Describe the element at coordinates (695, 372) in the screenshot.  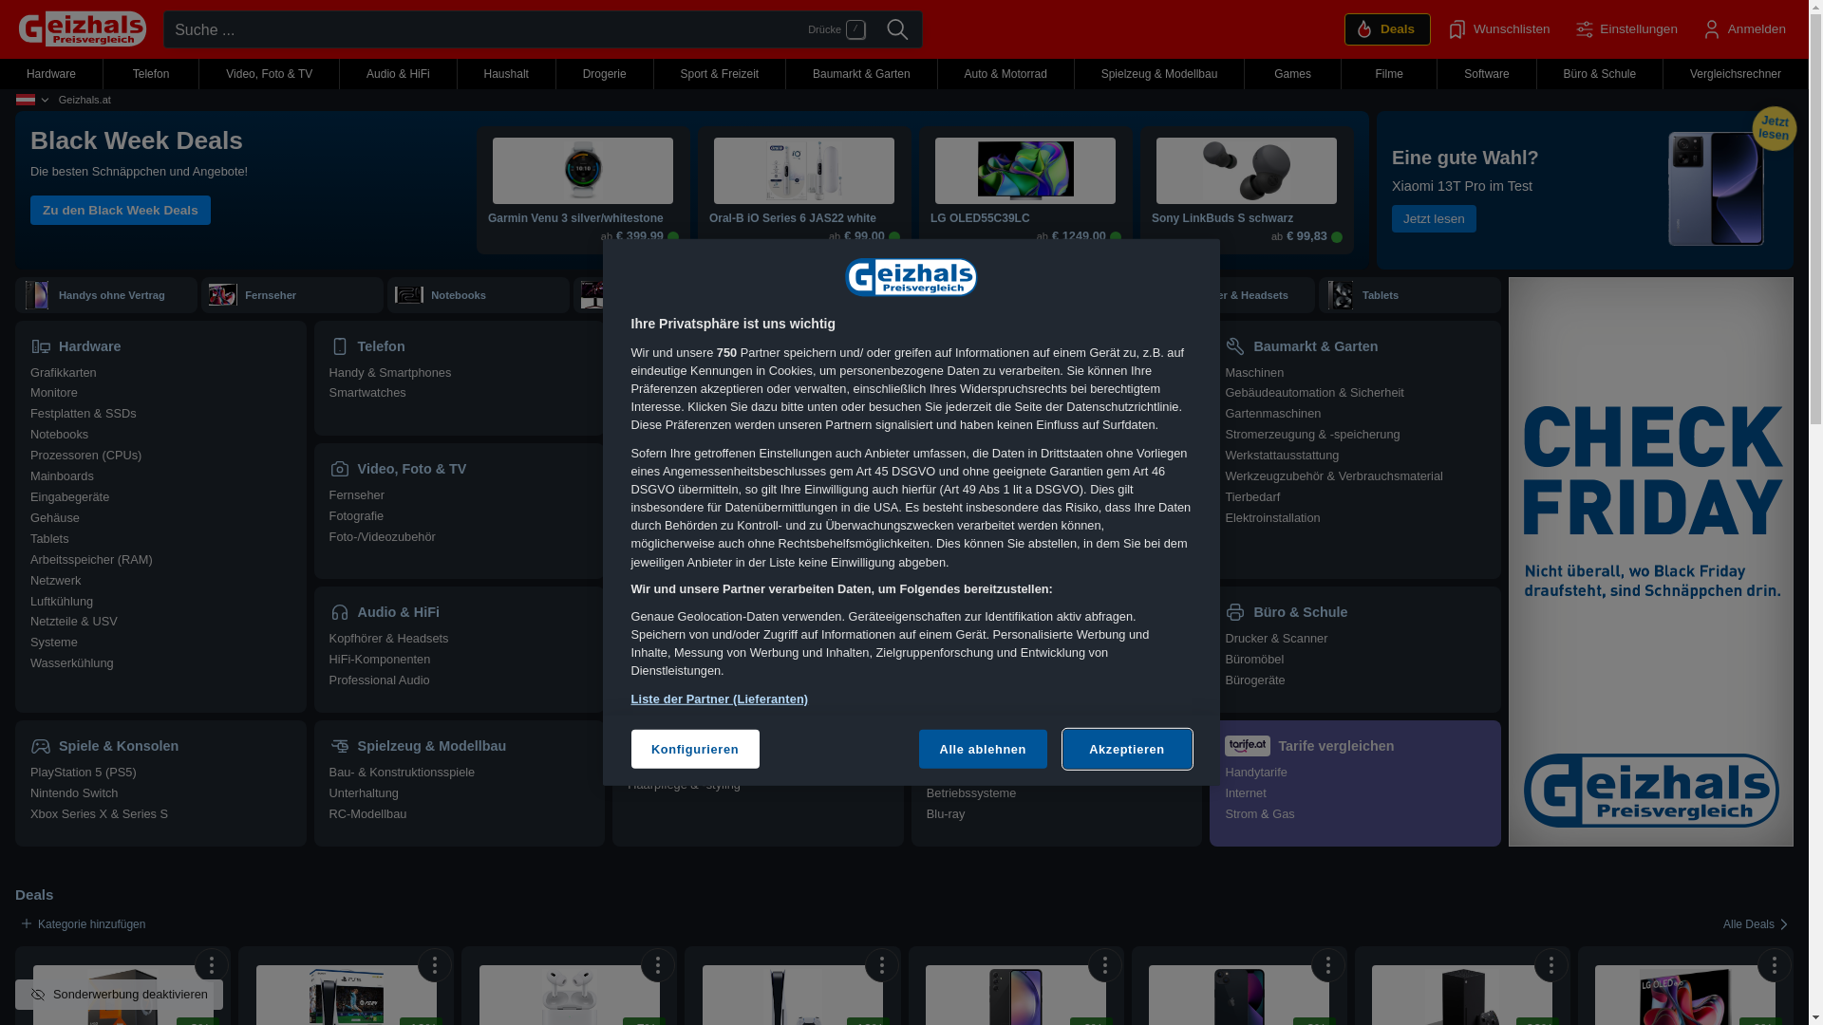
I see `Staubsaugen & Reinigen` at that location.